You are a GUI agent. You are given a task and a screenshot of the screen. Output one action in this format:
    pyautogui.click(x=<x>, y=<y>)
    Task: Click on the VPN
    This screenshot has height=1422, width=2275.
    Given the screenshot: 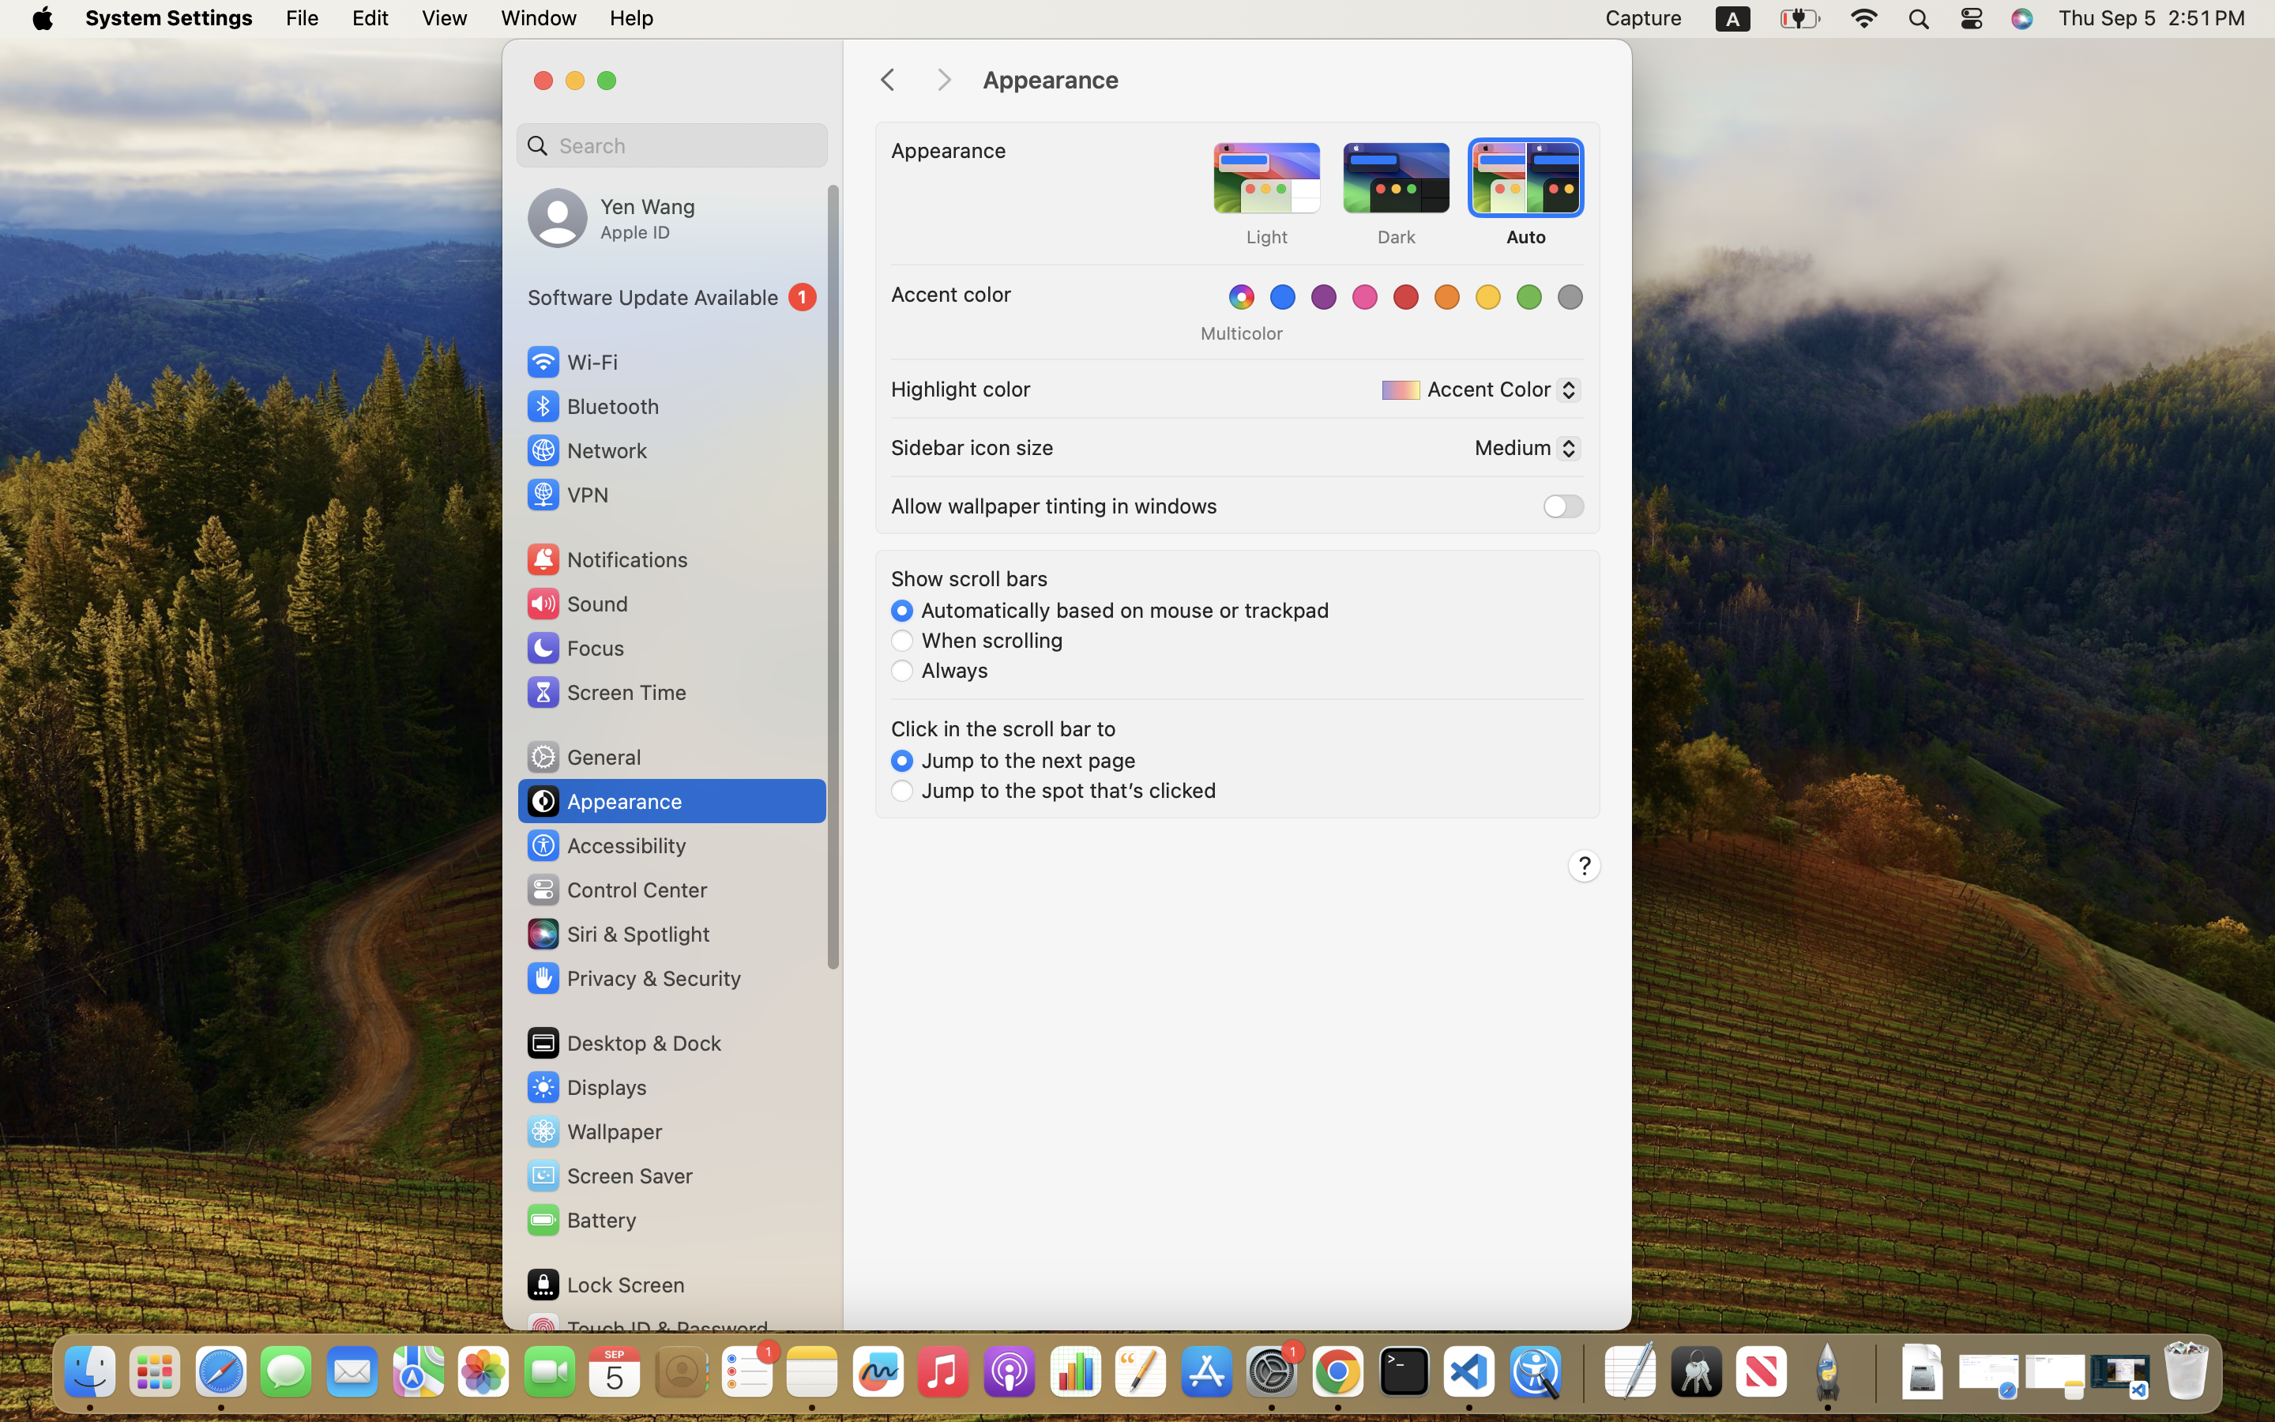 What is the action you would take?
    pyautogui.click(x=566, y=495)
    